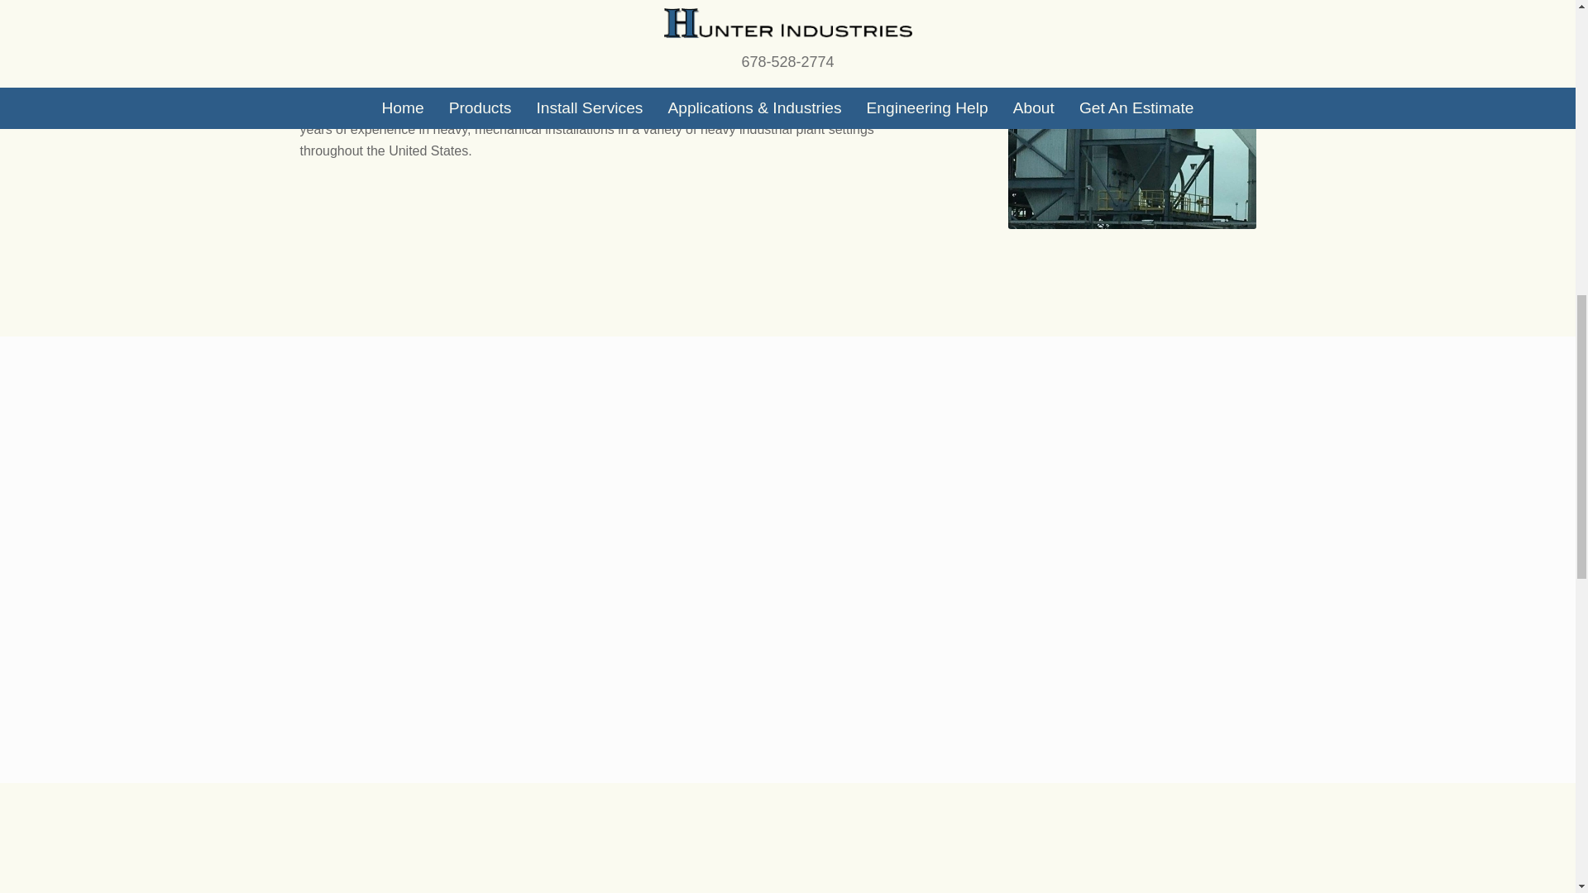 This screenshot has height=893, width=1588. What do you see at coordinates (1131, 129) in the screenshot?
I see `hunter-industries-050` at bounding box center [1131, 129].